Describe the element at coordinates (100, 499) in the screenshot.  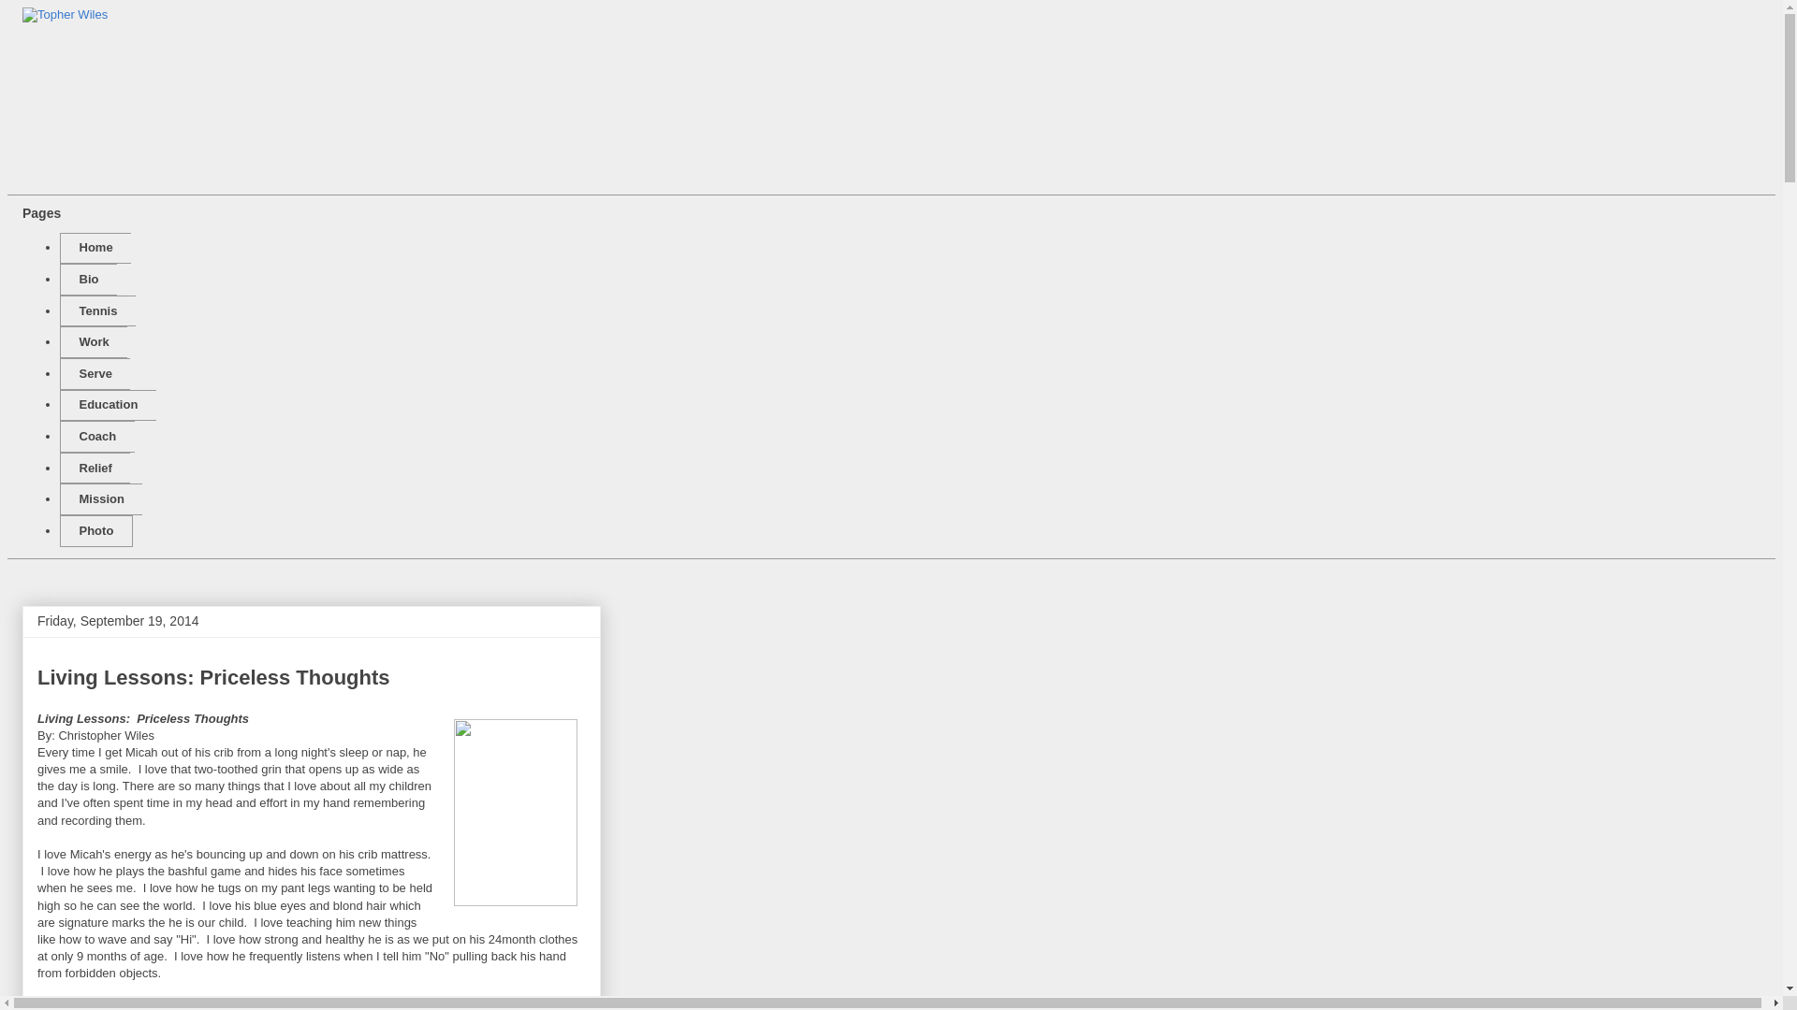
I see `Mission` at that location.